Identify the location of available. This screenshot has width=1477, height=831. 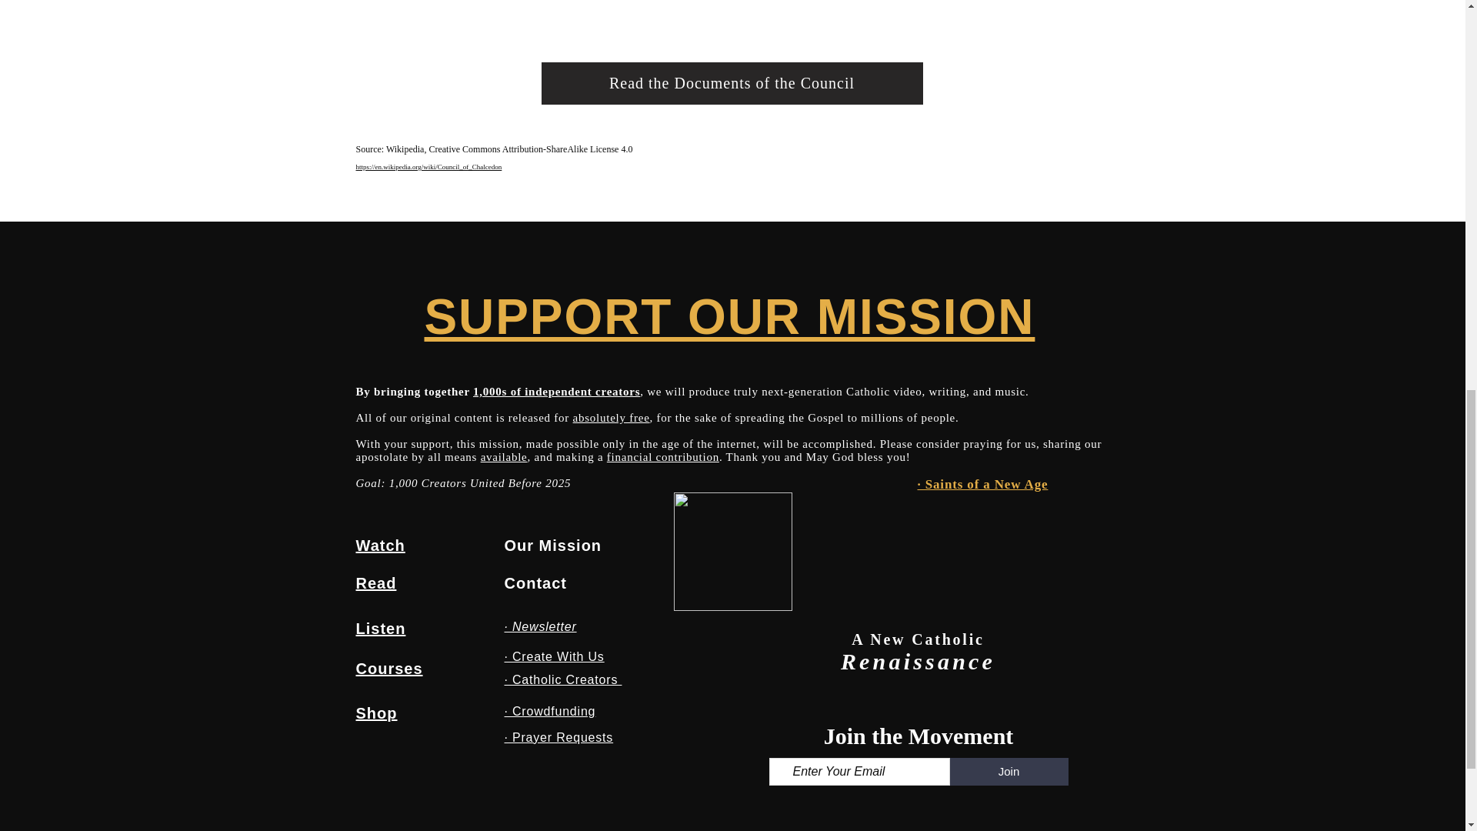
(504, 457).